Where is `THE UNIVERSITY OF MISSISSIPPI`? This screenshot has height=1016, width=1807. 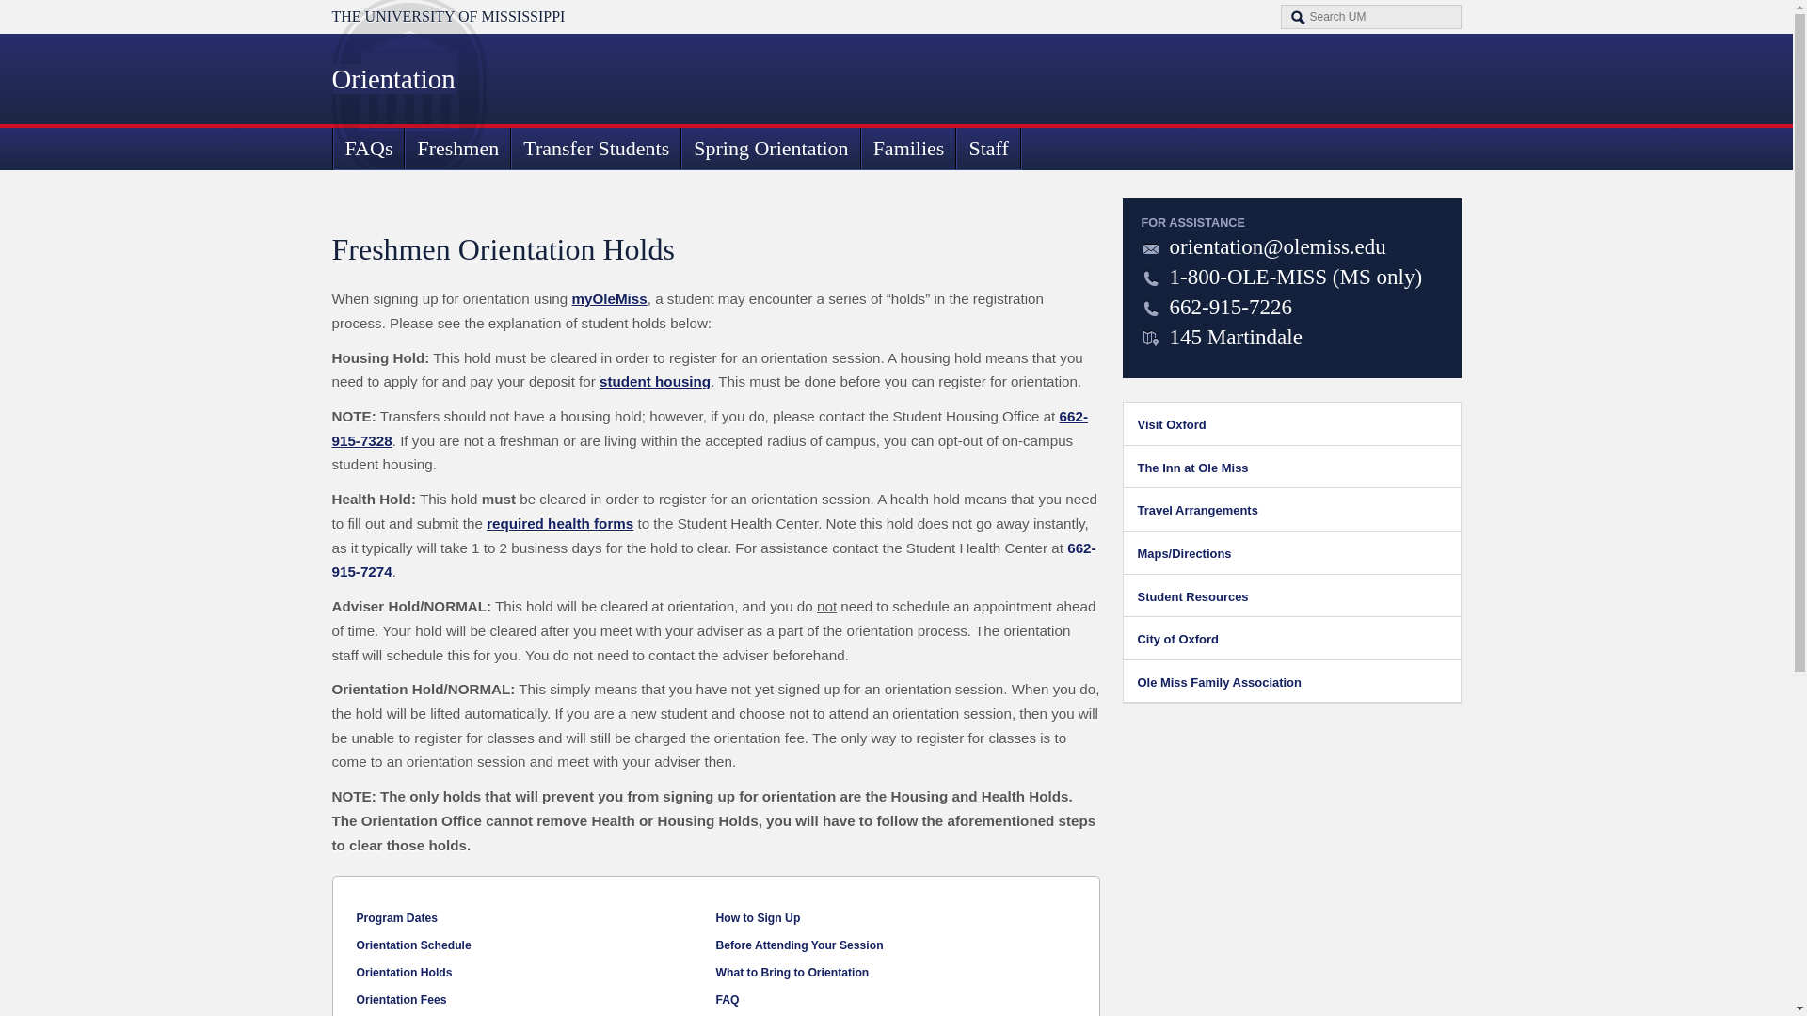 THE UNIVERSITY OF MISSISSIPPI is located at coordinates (447, 15).